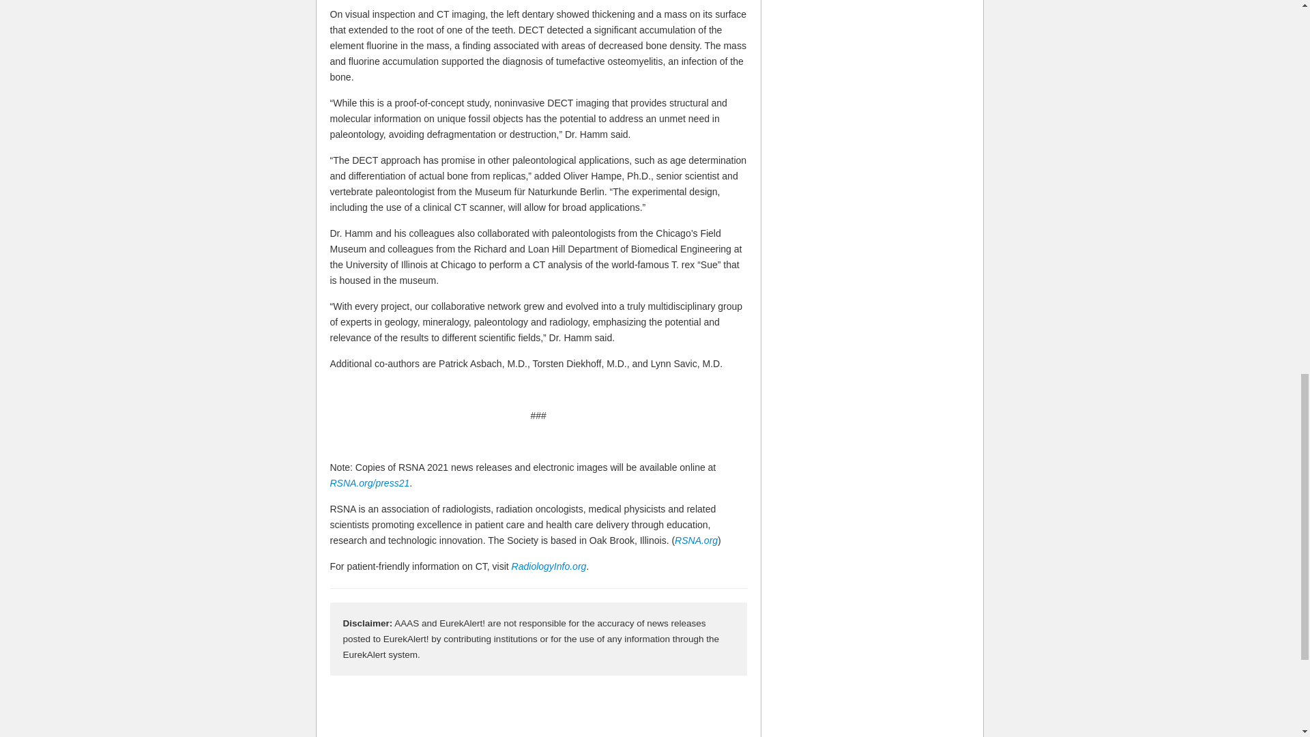 Image resolution: width=1310 pixels, height=737 pixels. I want to click on RSNA.org, so click(696, 540).